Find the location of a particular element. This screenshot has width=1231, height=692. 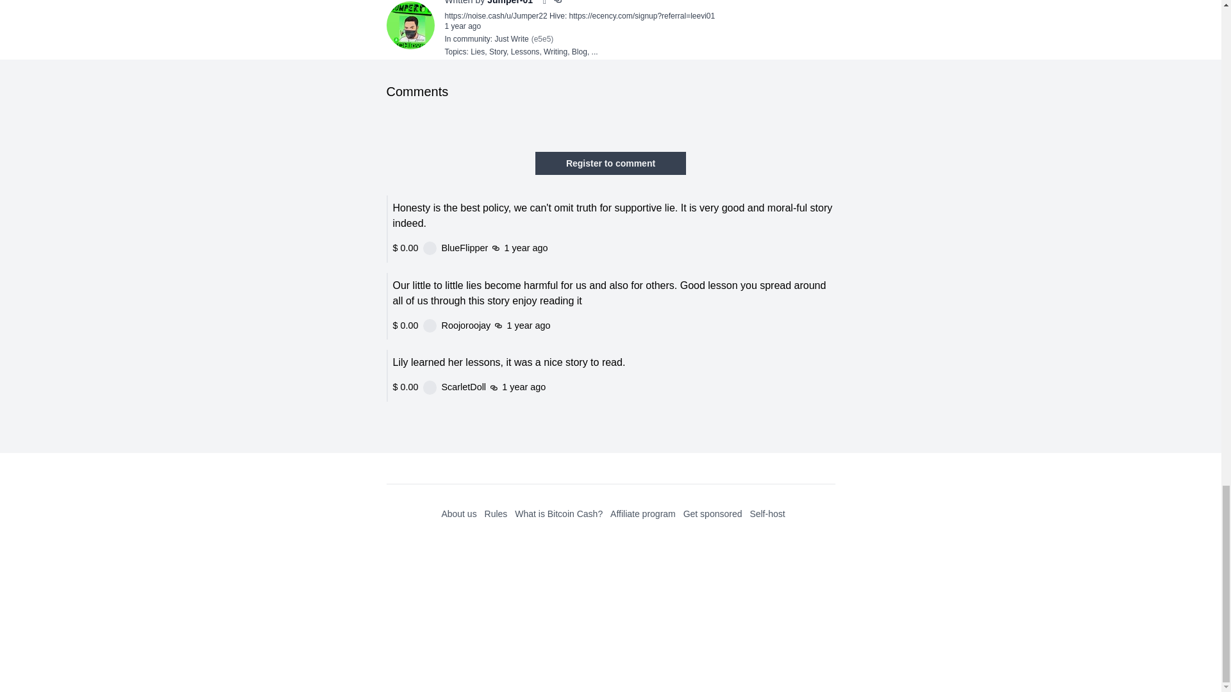

Writing is located at coordinates (555, 51).